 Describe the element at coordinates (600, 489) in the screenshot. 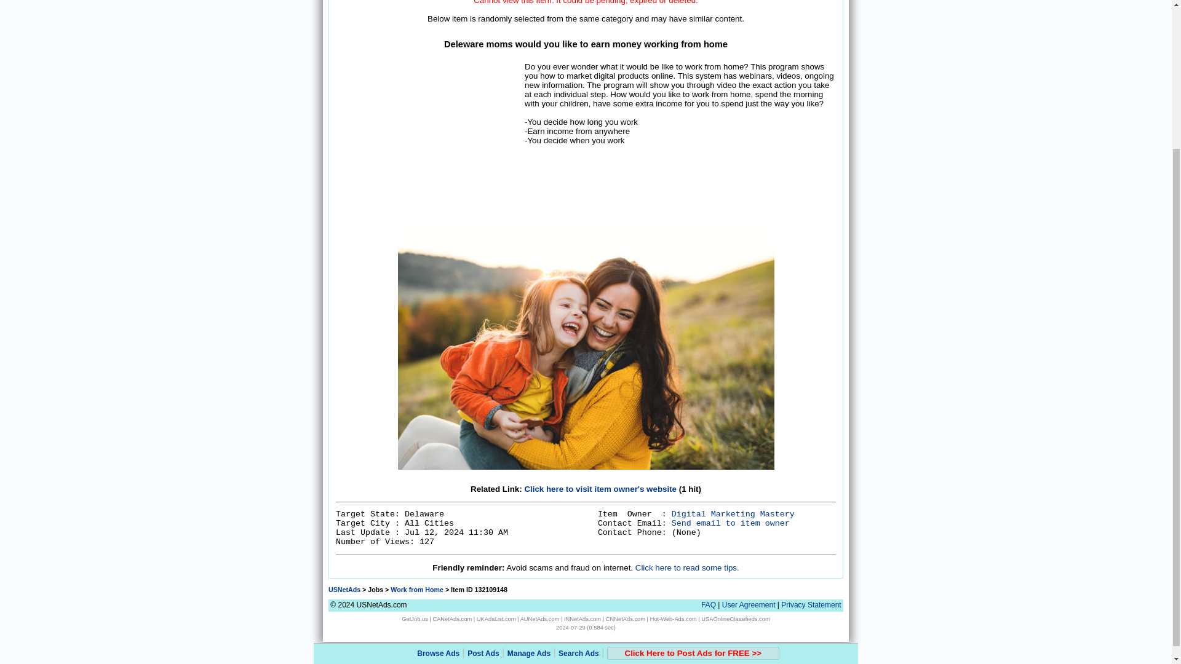

I see `Click here to visit item owner's website` at that location.